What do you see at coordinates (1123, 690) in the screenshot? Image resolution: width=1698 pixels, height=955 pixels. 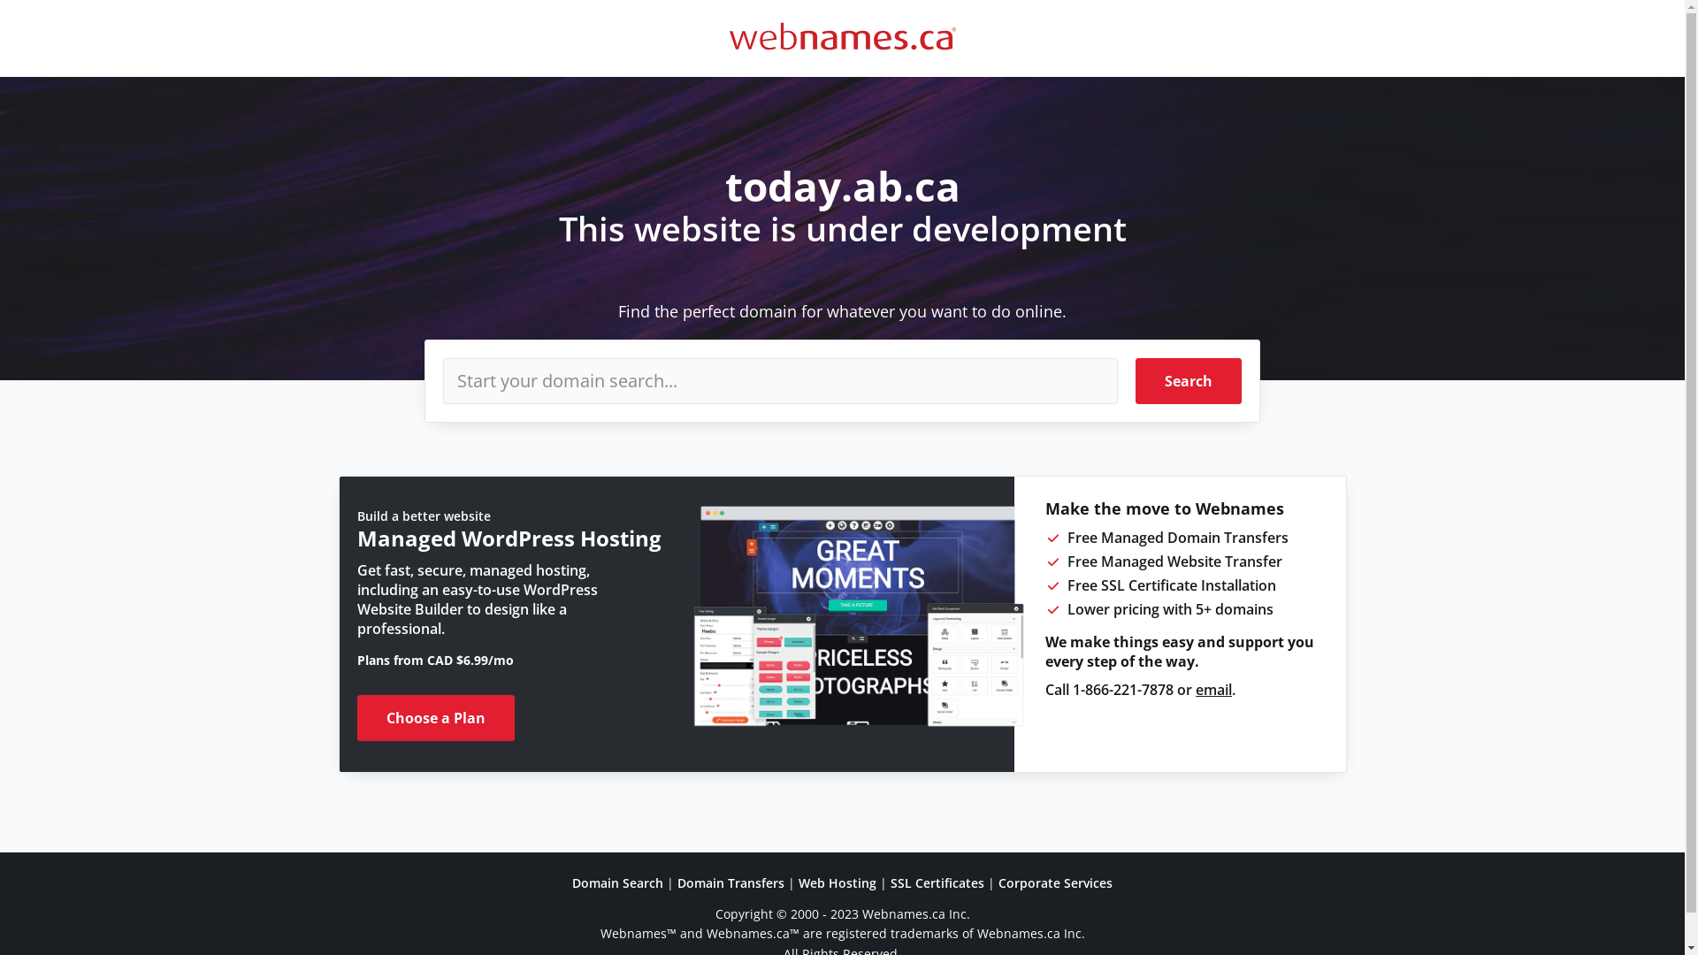 I see `1-866-221-7878` at bounding box center [1123, 690].